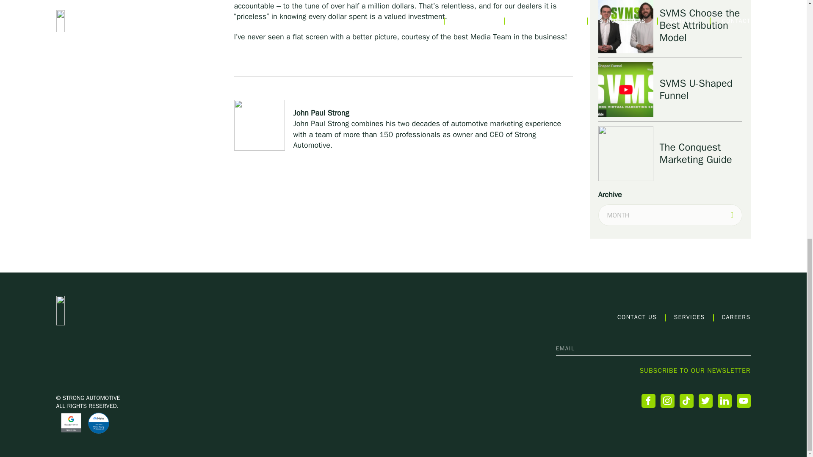 This screenshot has width=813, height=457. What do you see at coordinates (667, 401) in the screenshot?
I see `Instagram` at bounding box center [667, 401].